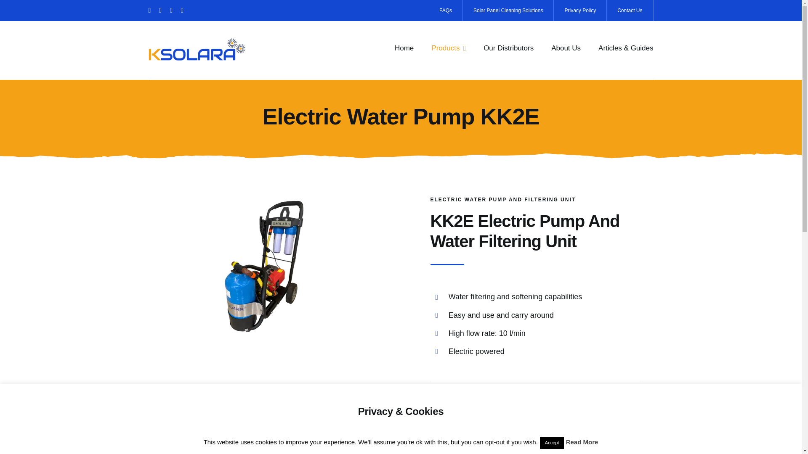  What do you see at coordinates (446, 10) in the screenshot?
I see `FAQs` at bounding box center [446, 10].